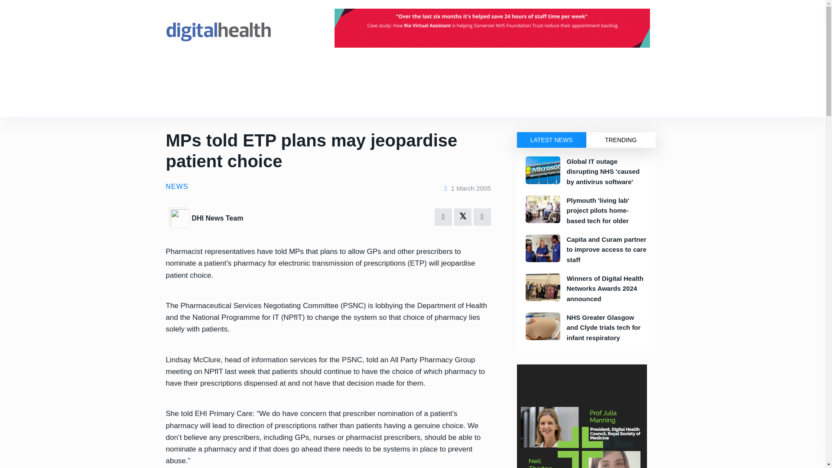 This screenshot has height=468, width=832. Describe the element at coordinates (224, 71) in the screenshot. I see `Events` at that location.